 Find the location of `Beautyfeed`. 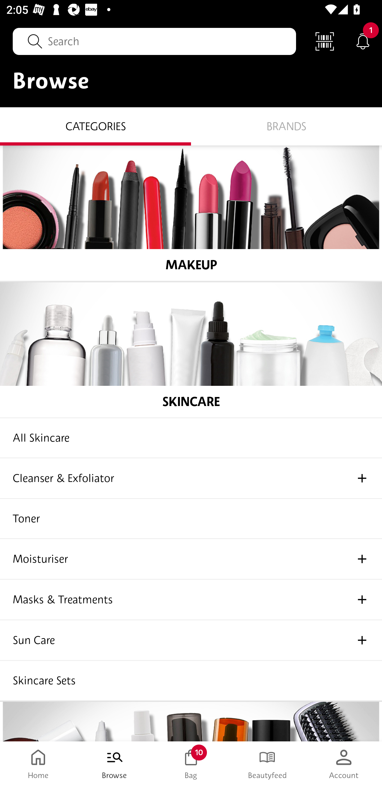

Beautyfeed is located at coordinates (267, 764).